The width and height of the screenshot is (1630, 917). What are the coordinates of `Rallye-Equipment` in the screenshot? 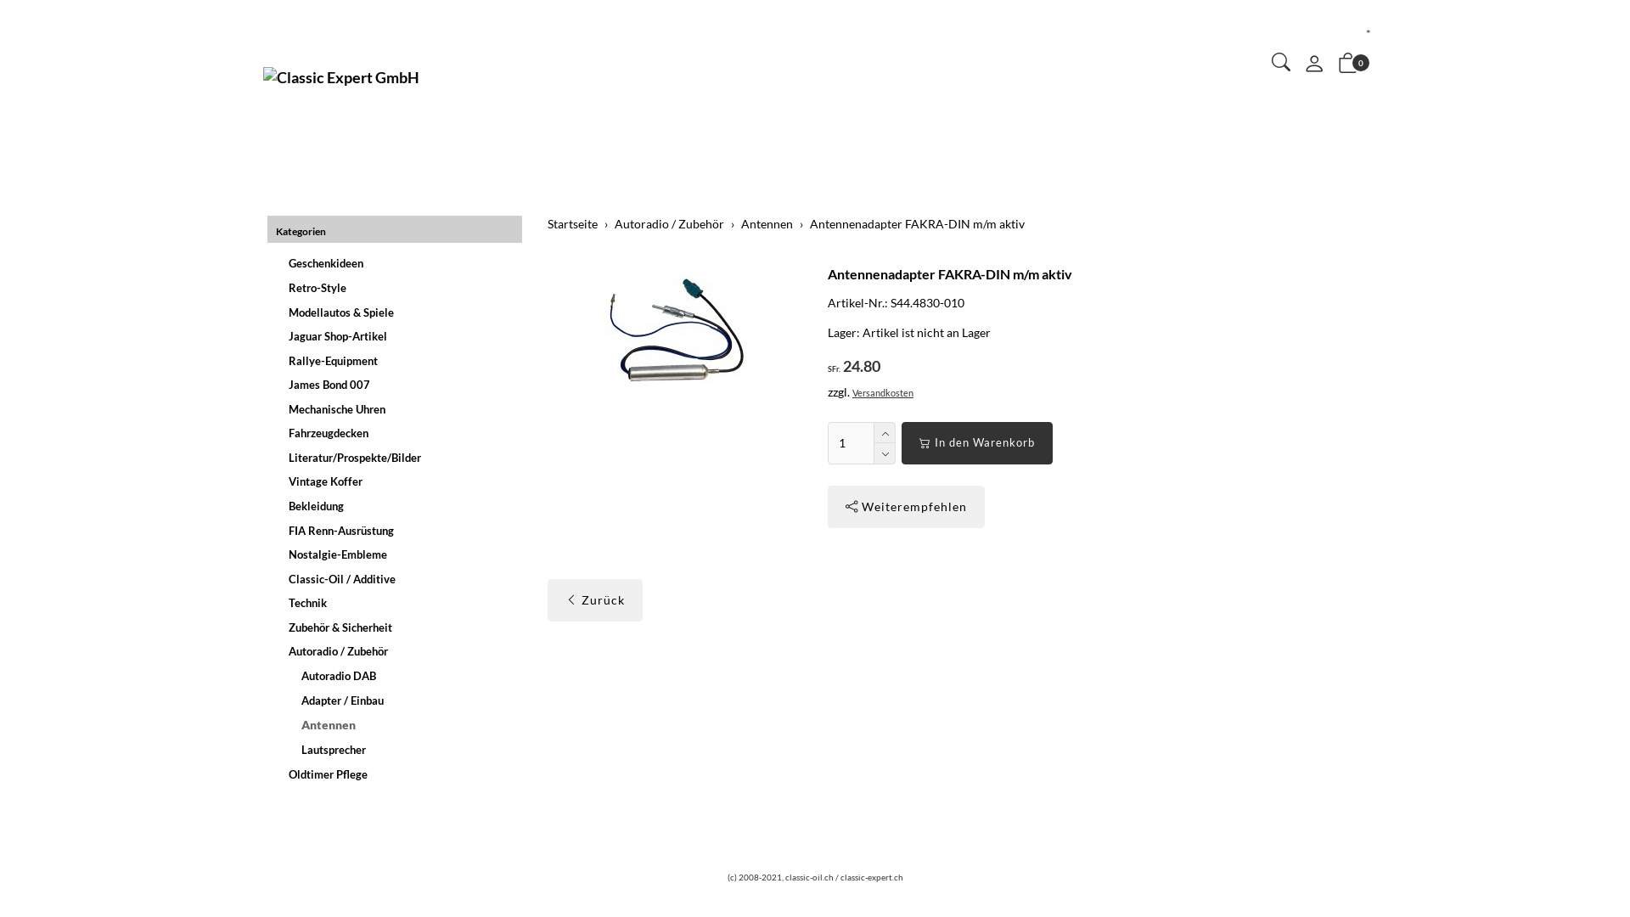 It's located at (397, 362).